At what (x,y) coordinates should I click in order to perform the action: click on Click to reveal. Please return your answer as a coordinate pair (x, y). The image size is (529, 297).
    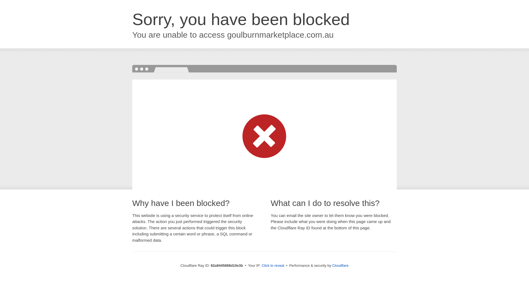
    Looking at the image, I should click on (273, 266).